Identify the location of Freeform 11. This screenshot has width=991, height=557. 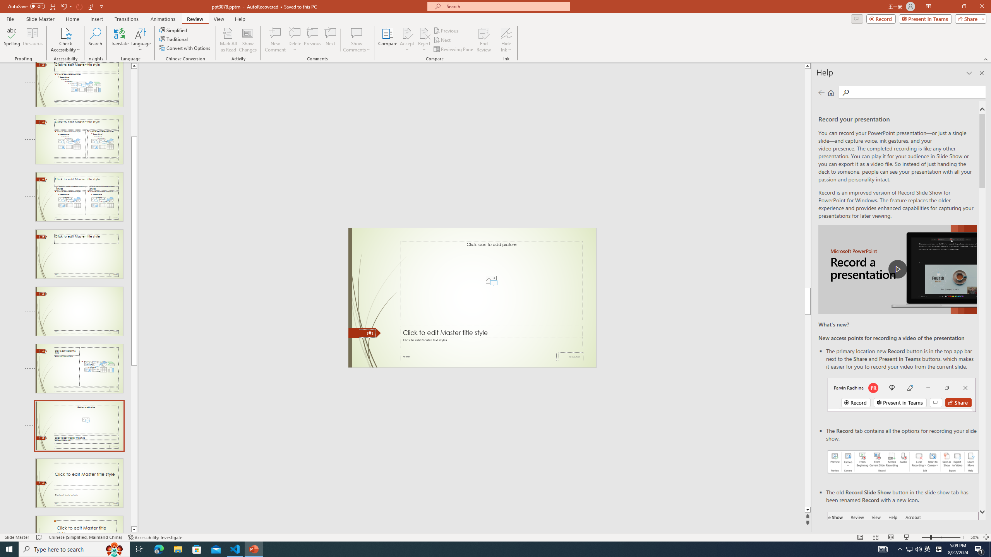
(365, 333).